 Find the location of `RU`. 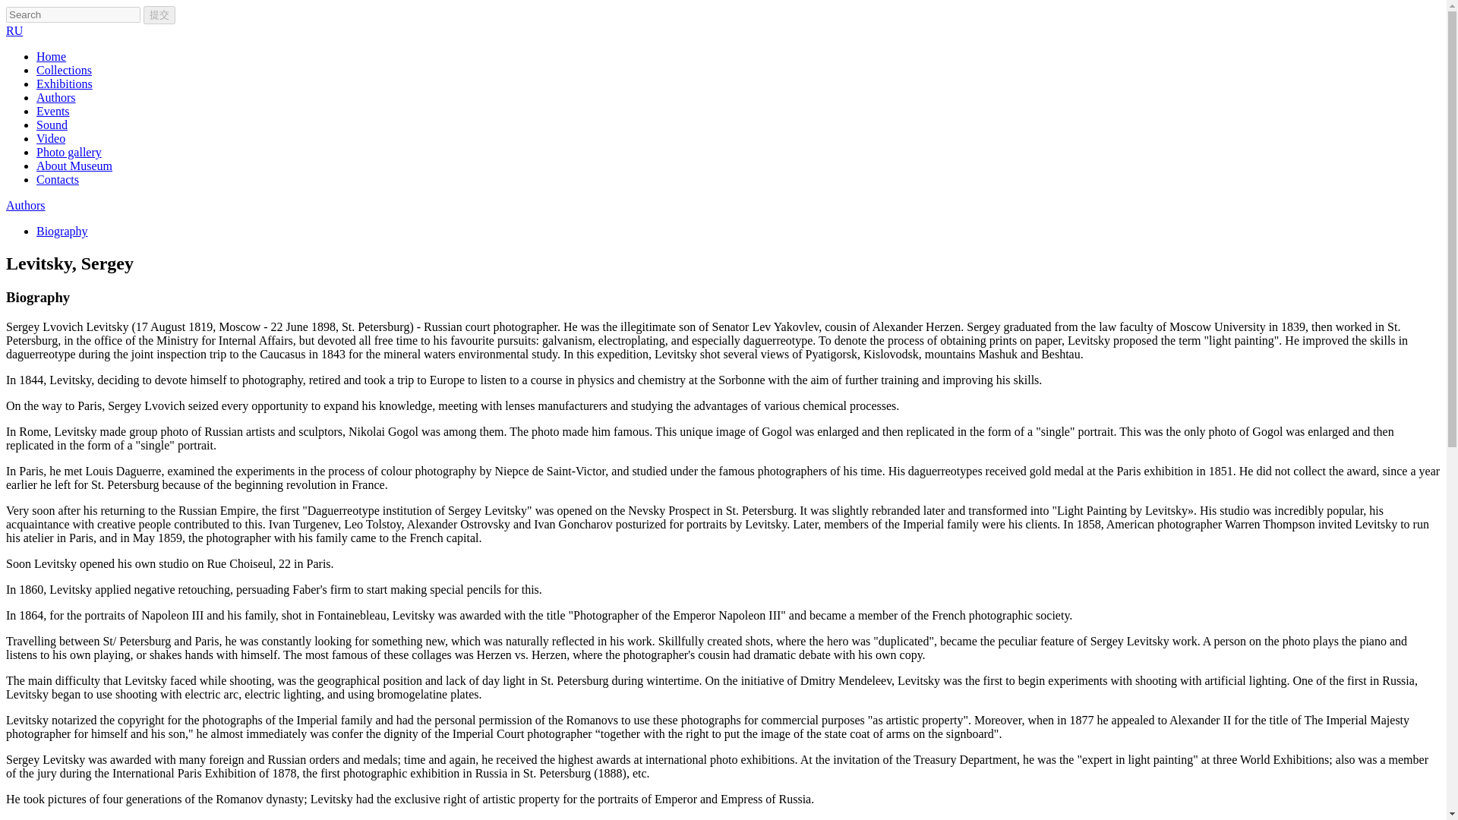

RU is located at coordinates (14, 30).